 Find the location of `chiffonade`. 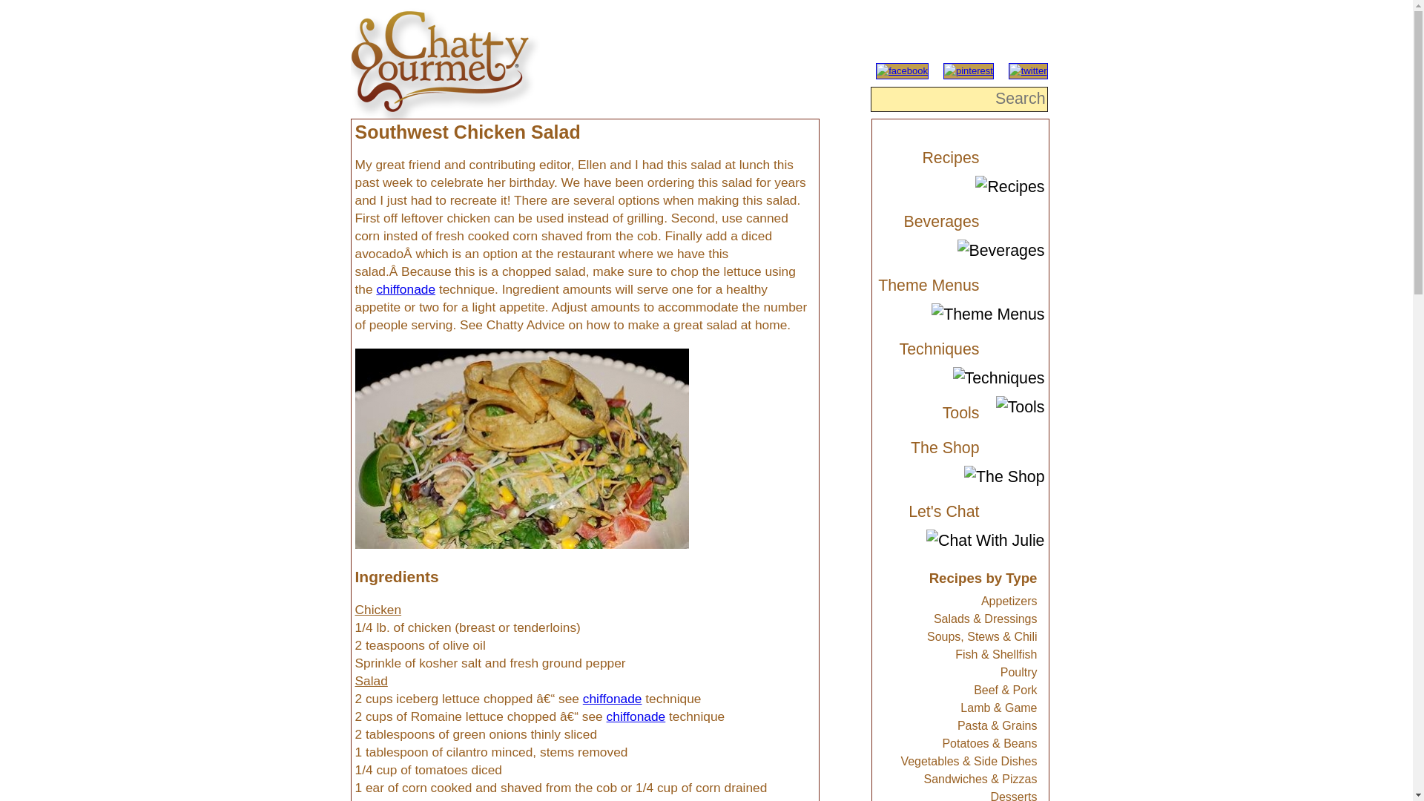

chiffonade is located at coordinates (612, 699).